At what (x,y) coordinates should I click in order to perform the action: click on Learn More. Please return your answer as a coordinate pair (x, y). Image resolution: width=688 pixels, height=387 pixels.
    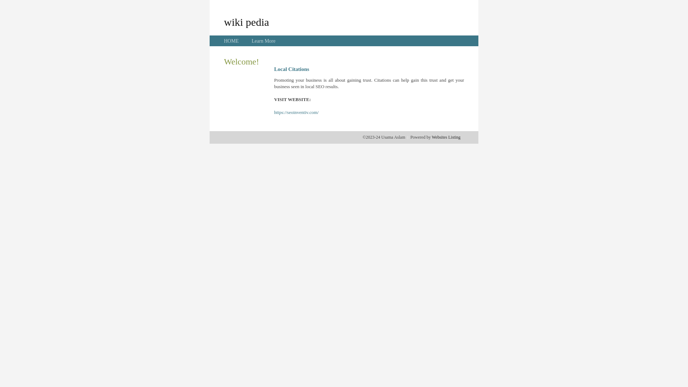
    Looking at the image, I should click on (263, 41).